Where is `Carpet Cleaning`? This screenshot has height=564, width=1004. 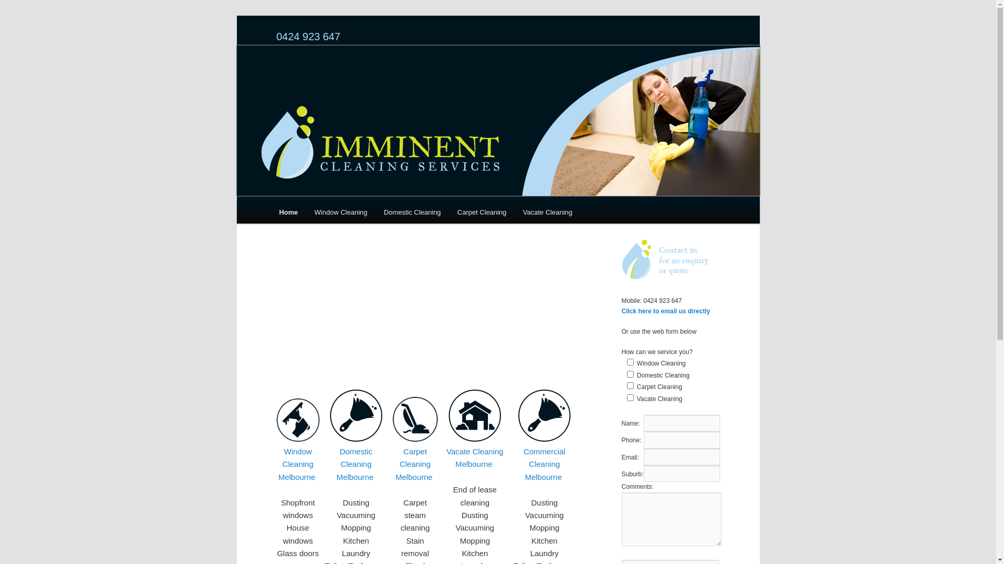
Carpet Cleaning is located at coordinates (415, 439).